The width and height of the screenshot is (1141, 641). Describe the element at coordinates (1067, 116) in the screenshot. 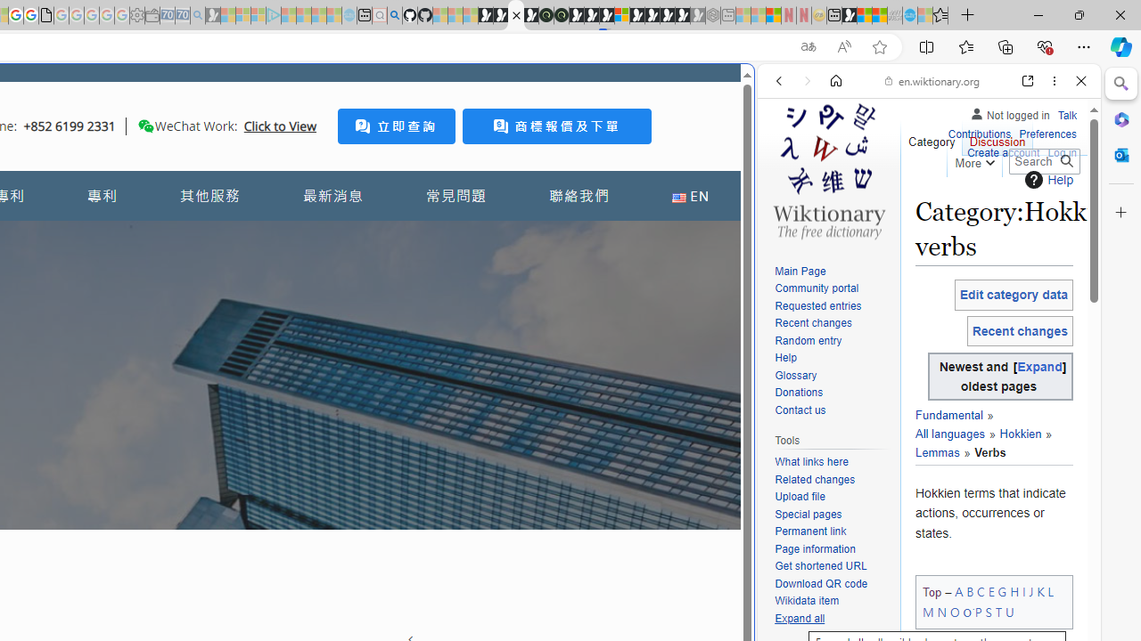

I see `Talk` at that location.